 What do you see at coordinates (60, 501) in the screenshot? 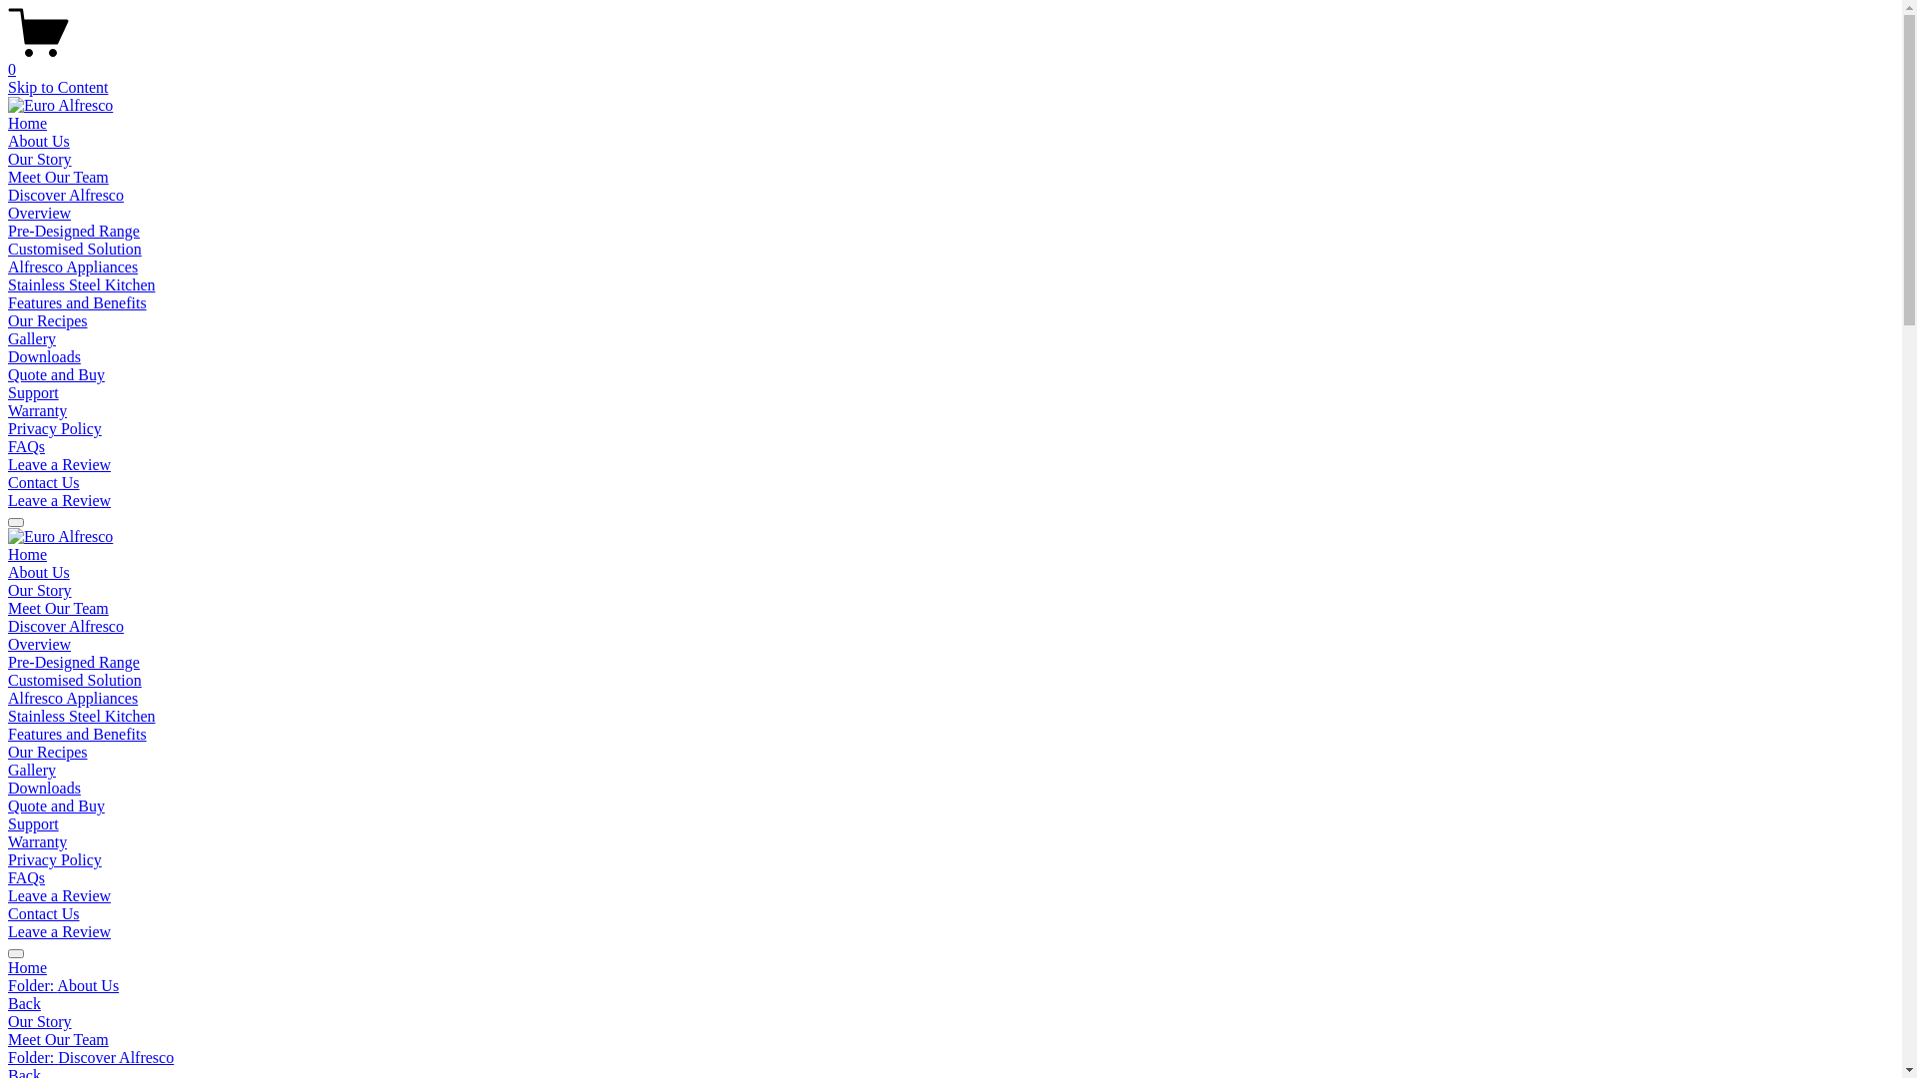
I see `Leave a Review` at bounding box center [60, 501].